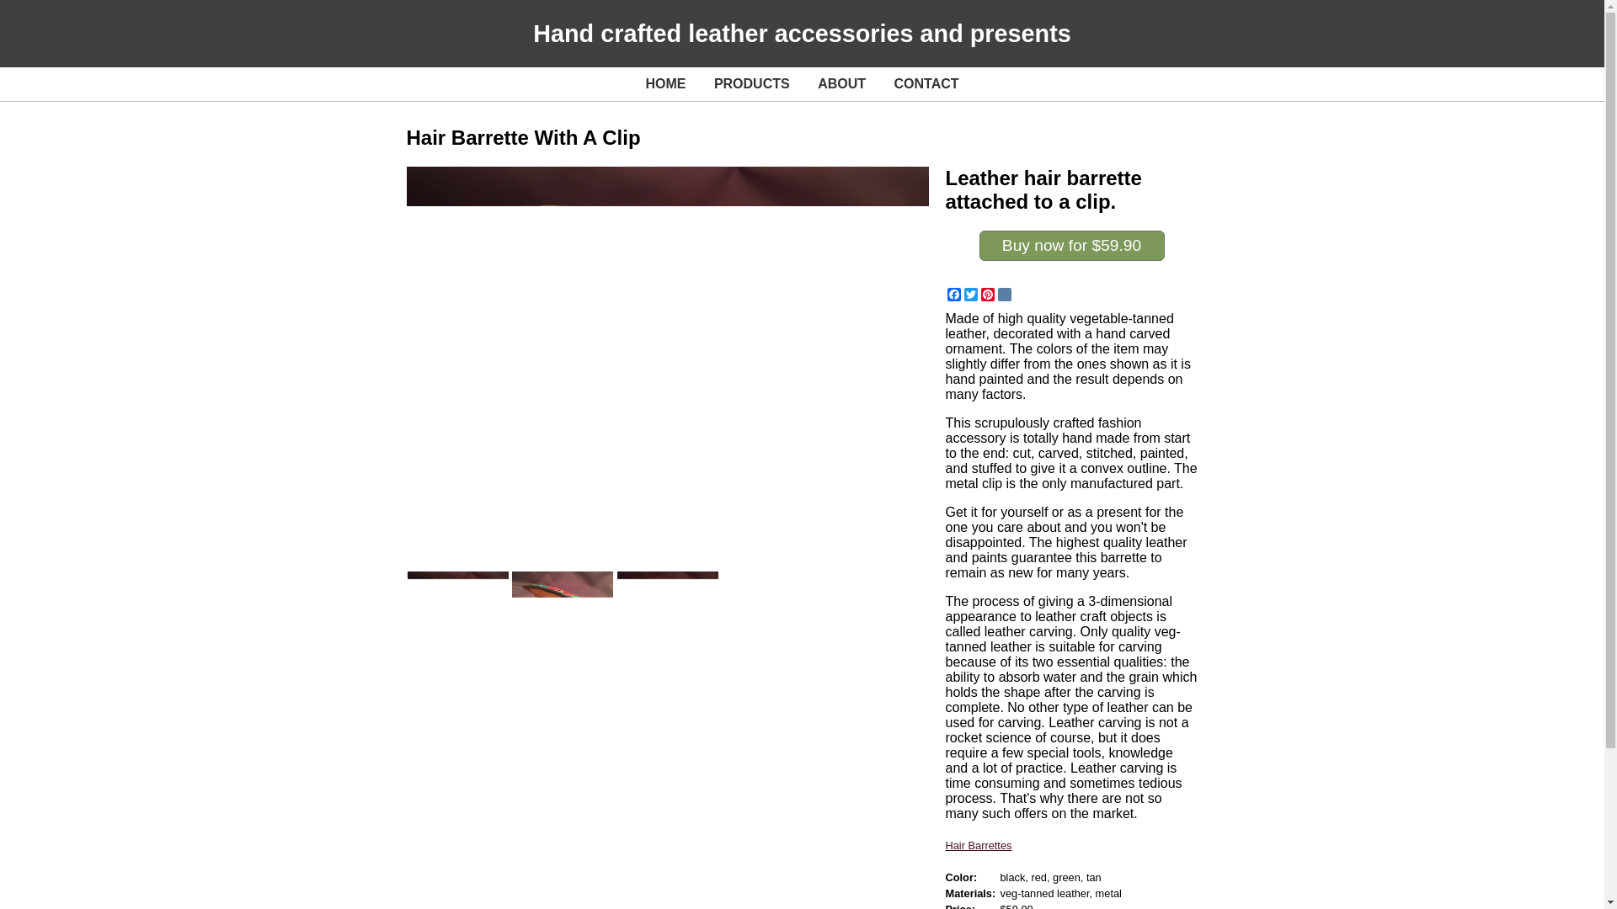 The image size is (1617, 909). I want to click on Twitter, so click(970, 295).